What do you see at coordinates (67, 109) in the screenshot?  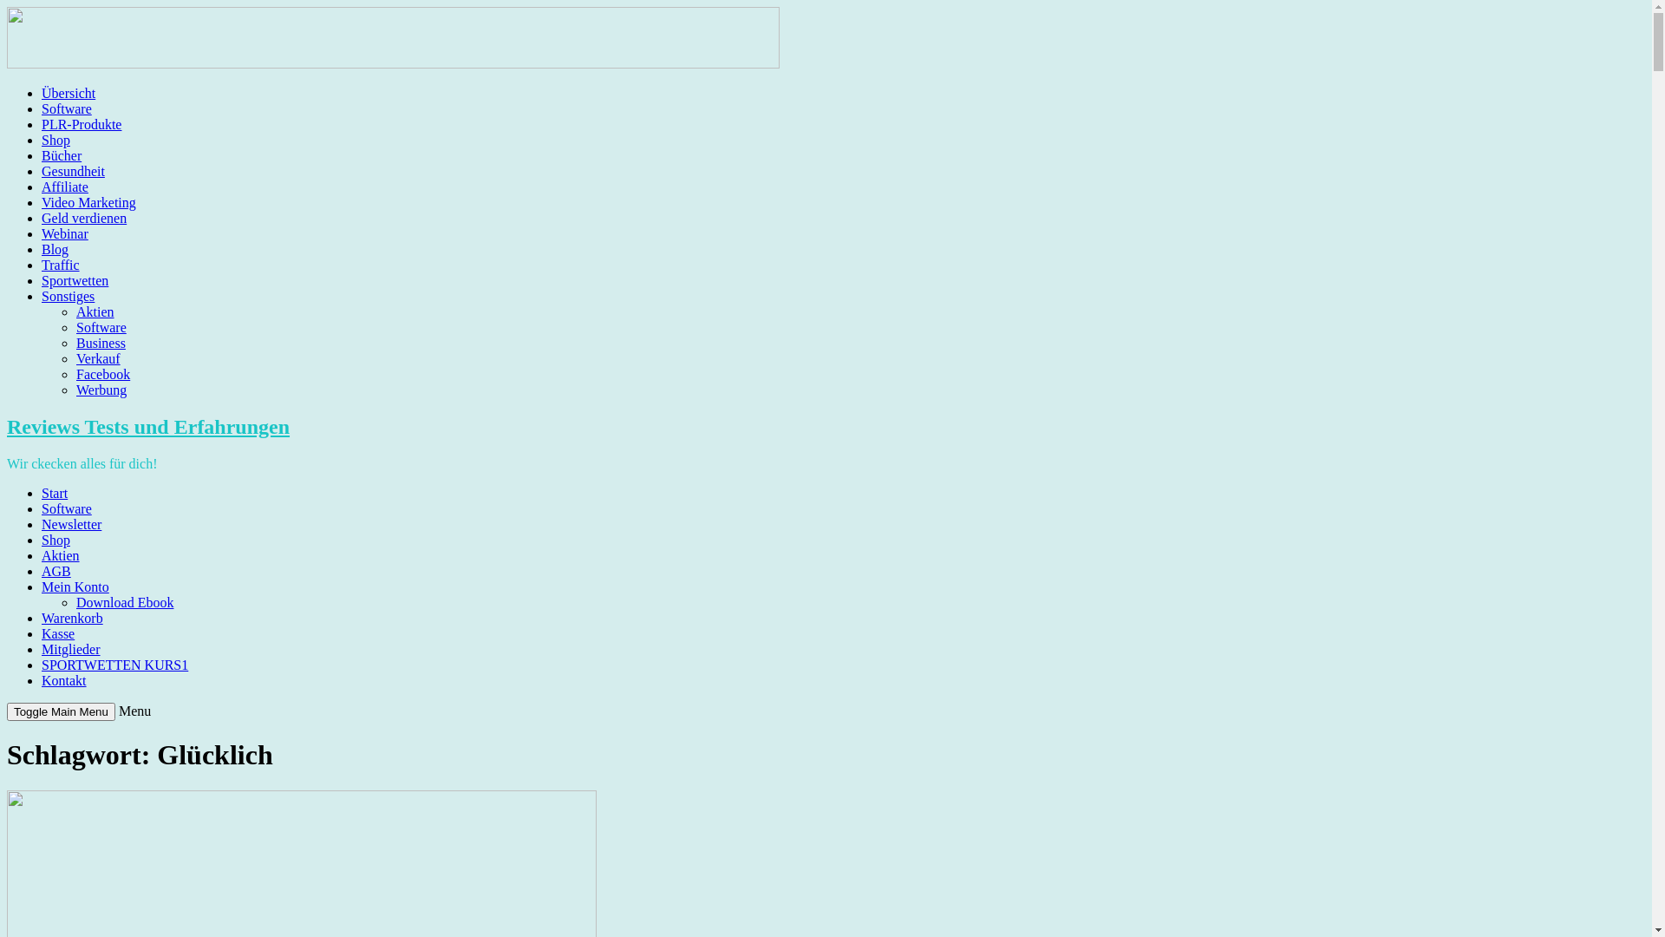 I see `Software` at bounding box center [67, 109].